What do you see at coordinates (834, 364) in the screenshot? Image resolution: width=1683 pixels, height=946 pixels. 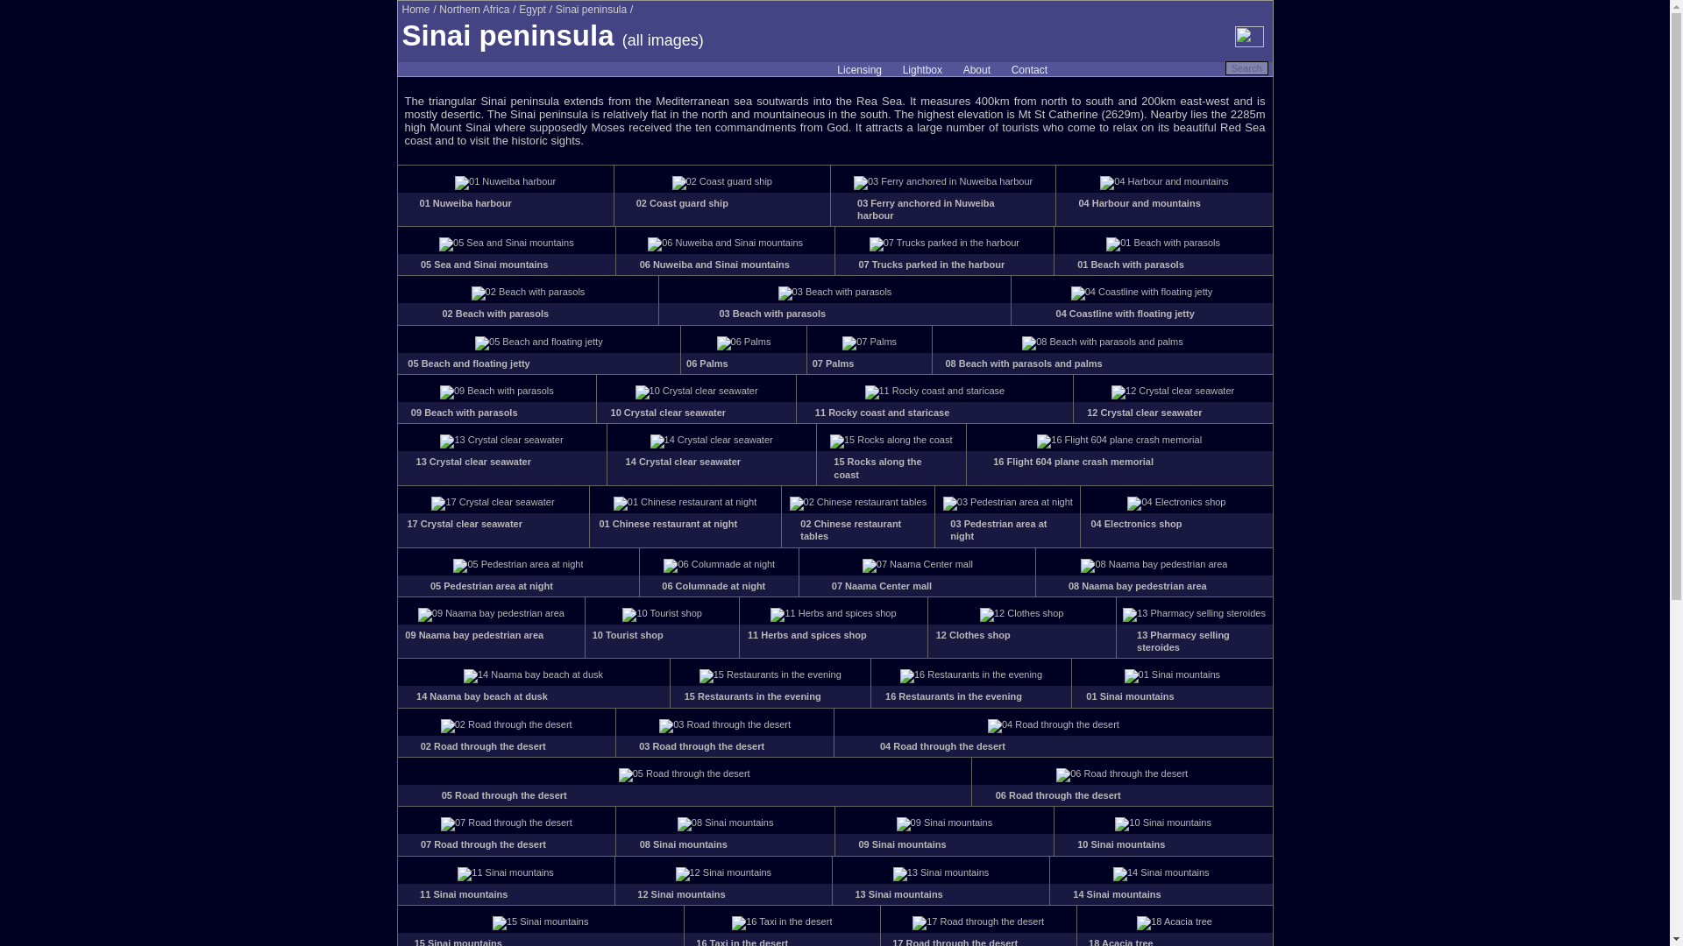 I see `07 Palms` at bounding box center [834, 364].